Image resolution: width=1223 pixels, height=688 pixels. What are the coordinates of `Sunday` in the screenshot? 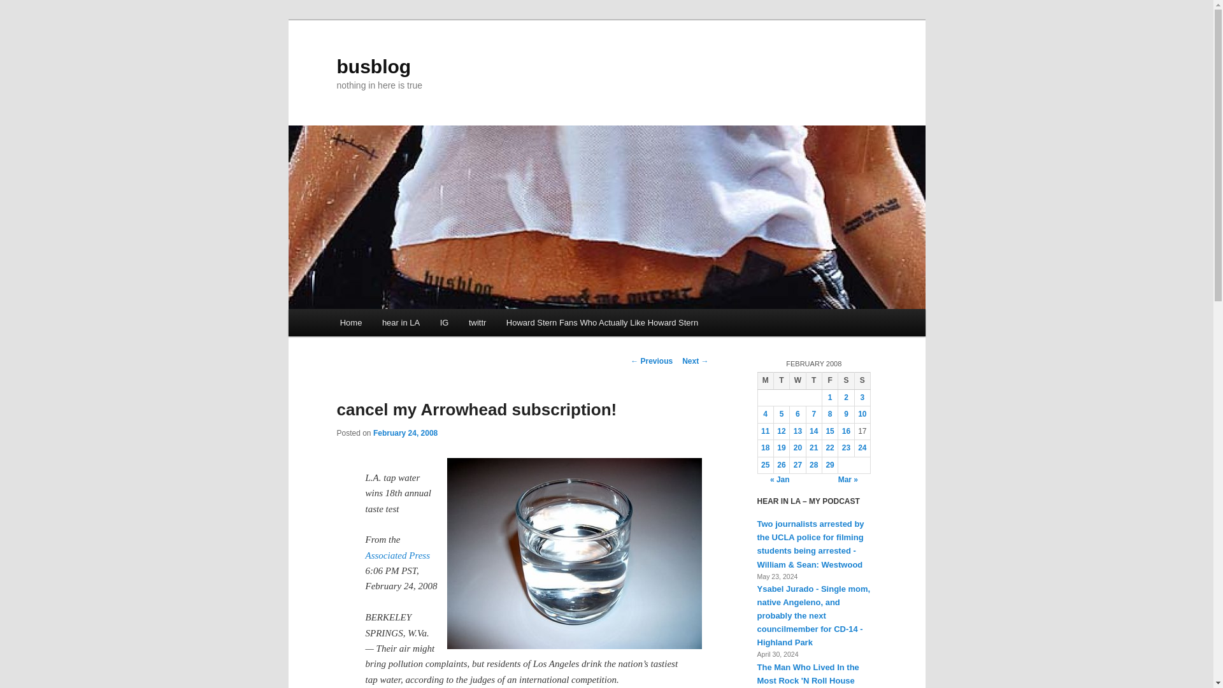 It's located at (861, 381).